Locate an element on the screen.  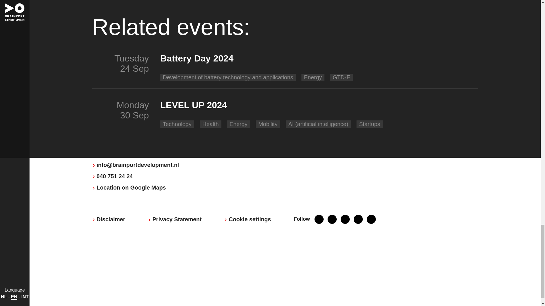
Mobility is located at coordinates (268, 124).